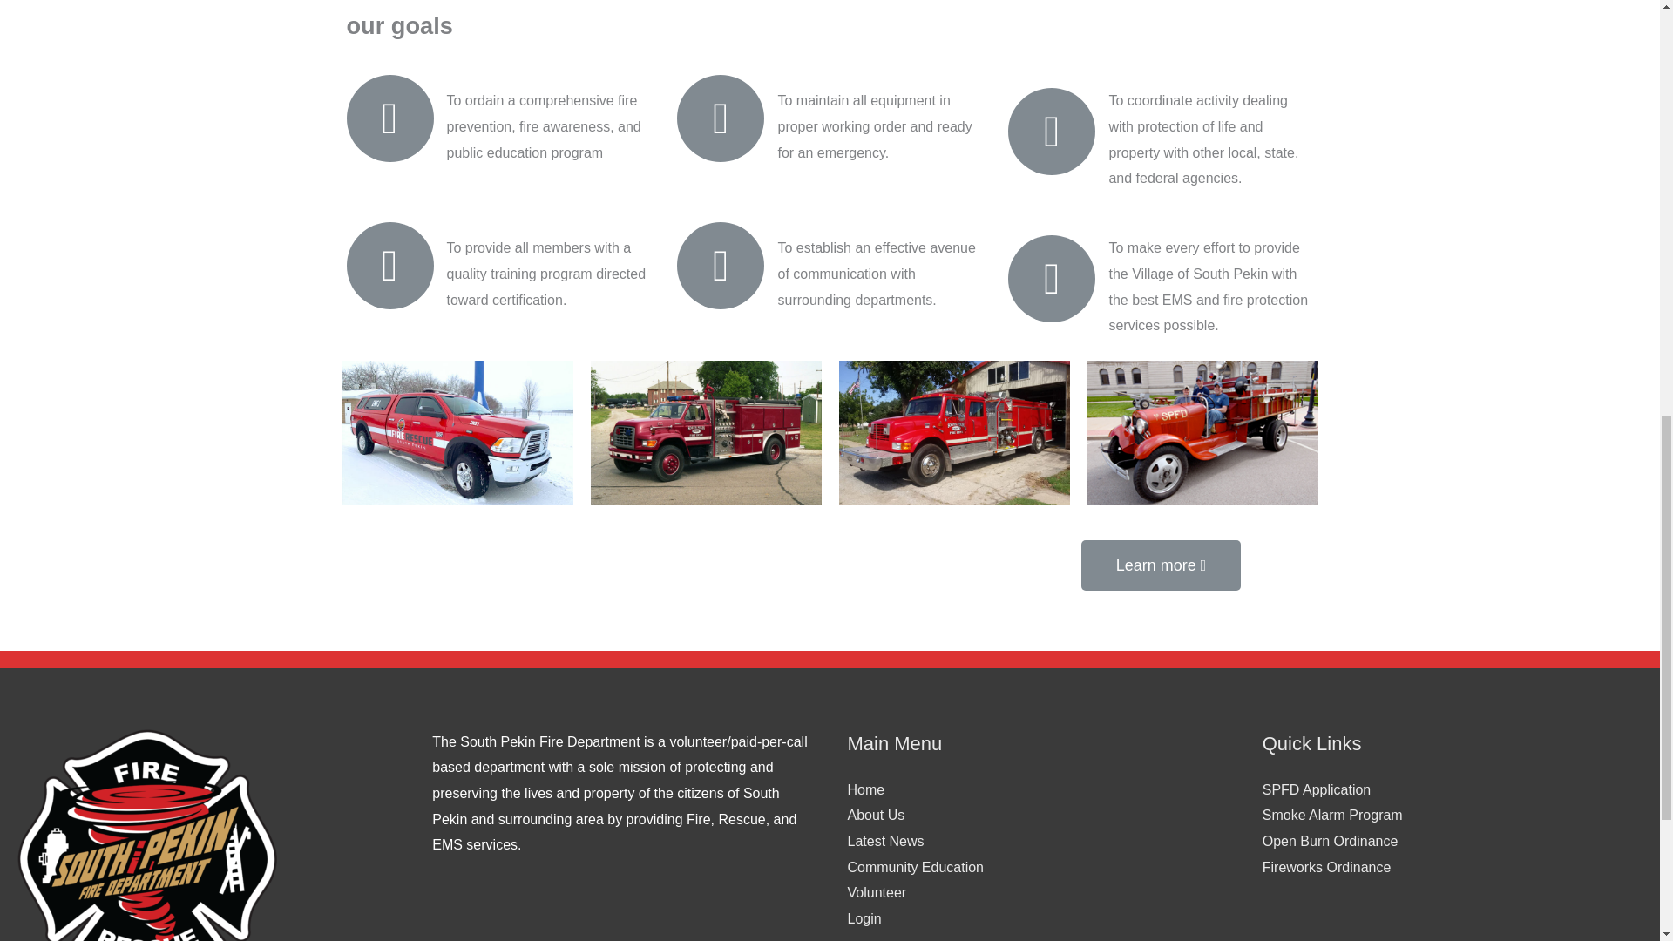 The width and height of the screenshot is (1673, 941). What do you see at coordinates (1317, 789) in the screenshot?
I see `SPFD Application` at bounding box center [1317, 789].